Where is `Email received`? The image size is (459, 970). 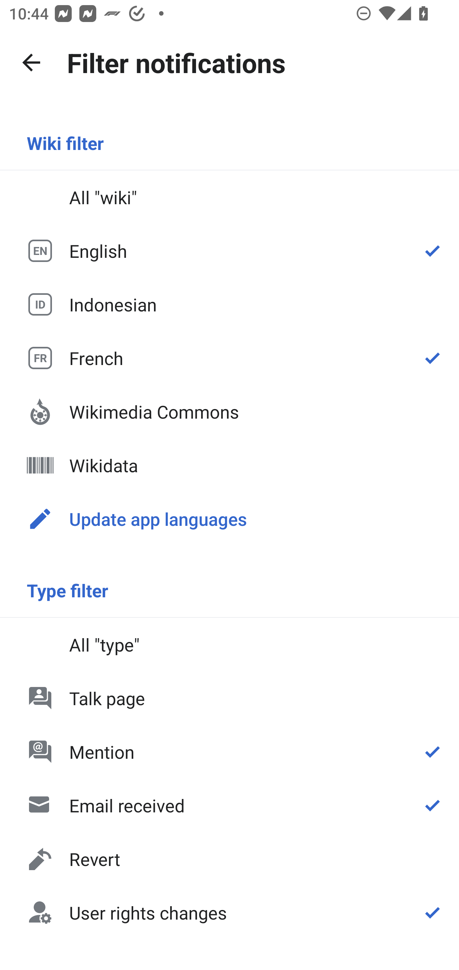 Email received is located at coordinates (229, 805).